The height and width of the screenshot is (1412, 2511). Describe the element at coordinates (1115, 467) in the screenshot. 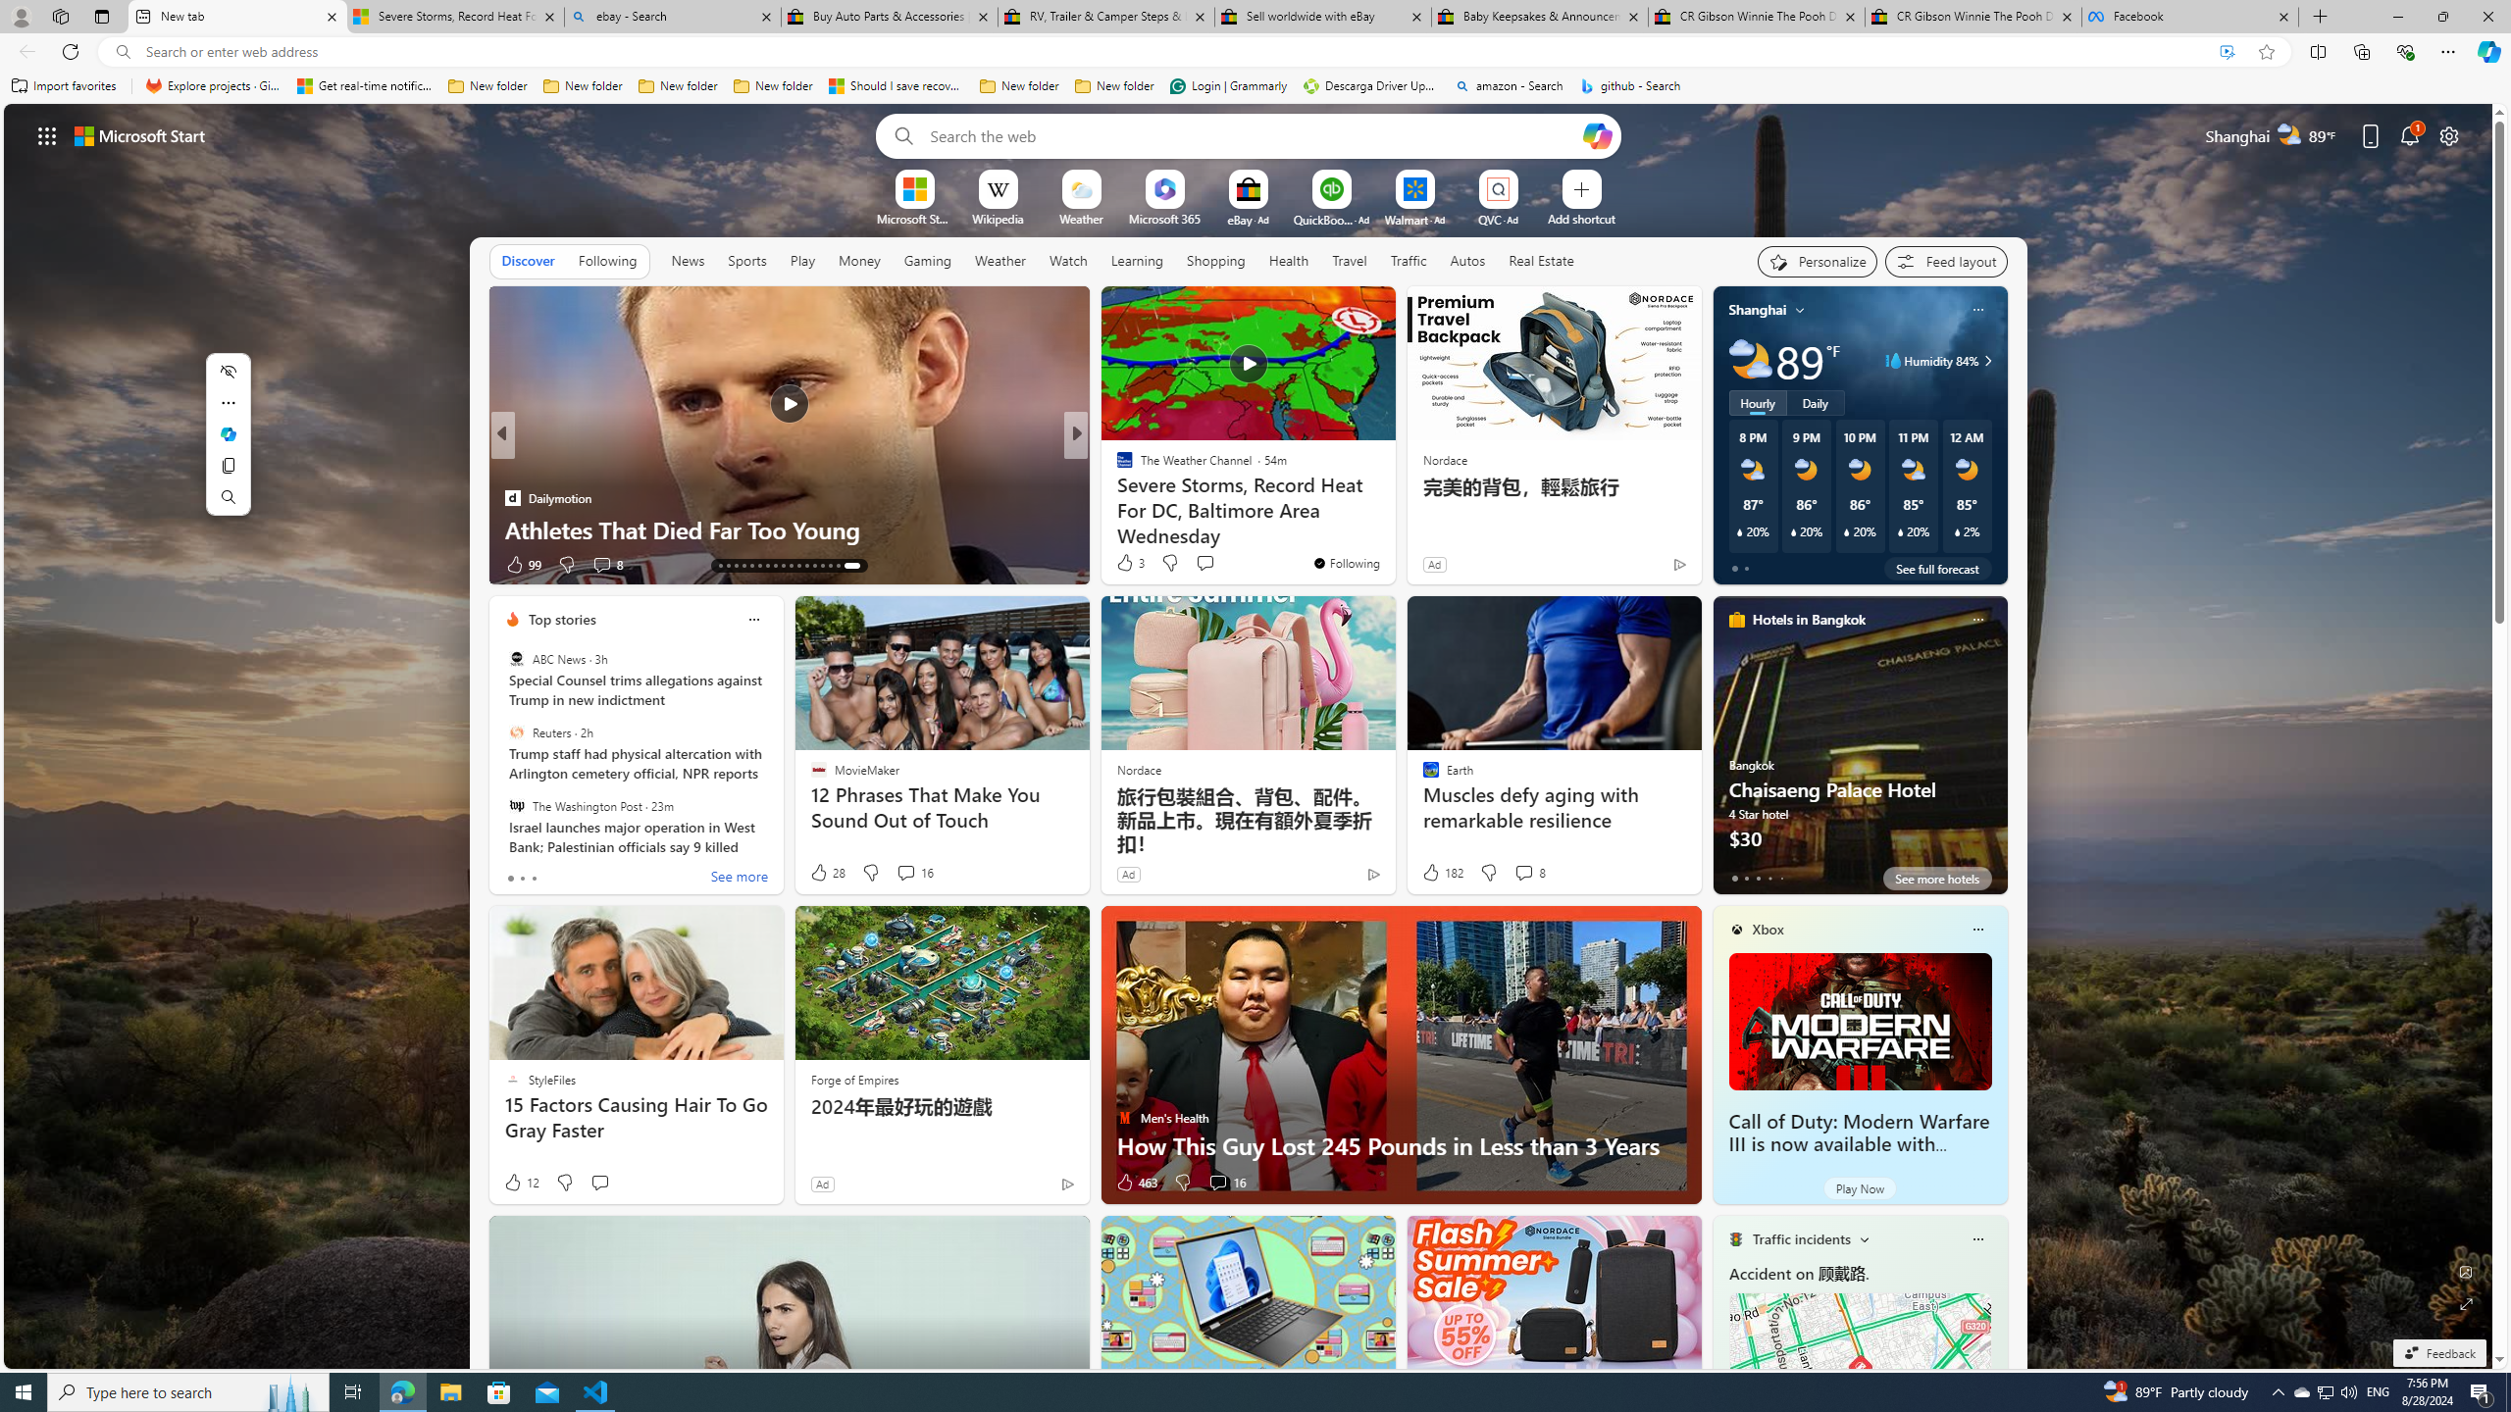

I see `The Independent` at that location.